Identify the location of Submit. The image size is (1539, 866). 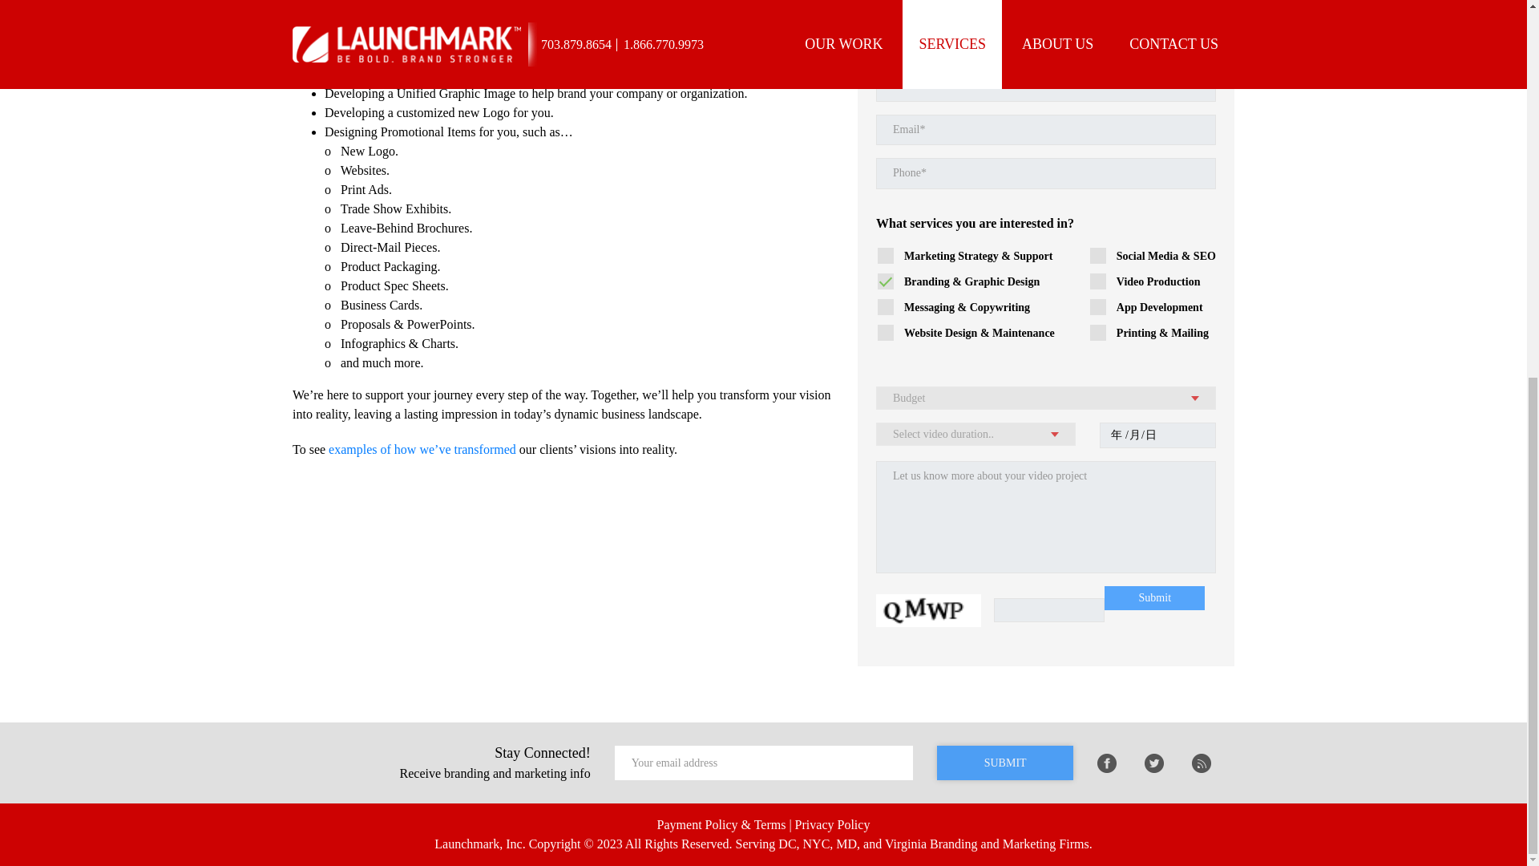
(1154, 598).